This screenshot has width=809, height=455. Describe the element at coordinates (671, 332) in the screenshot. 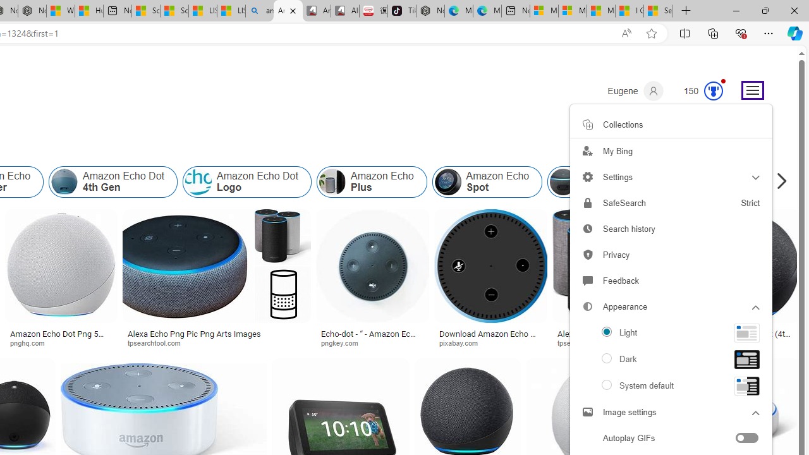

I see `Light` at that location.